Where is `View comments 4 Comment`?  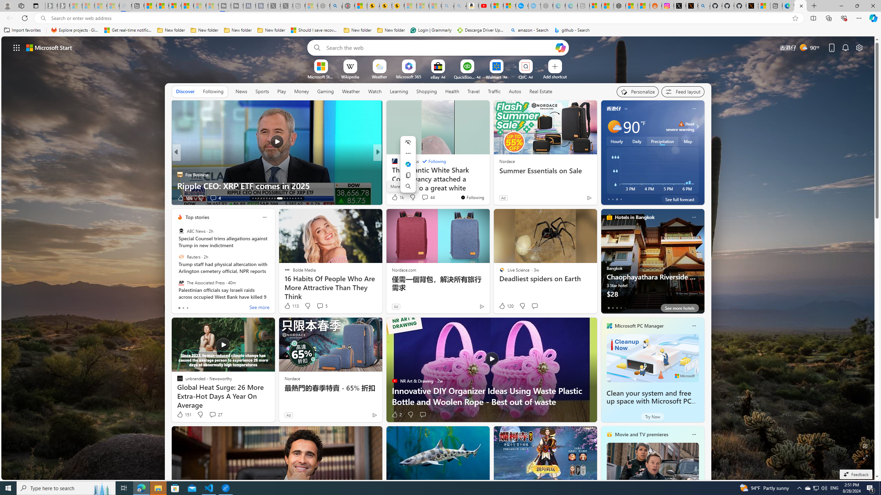 View comments 4 Comment is located at coordinates (425, 198).